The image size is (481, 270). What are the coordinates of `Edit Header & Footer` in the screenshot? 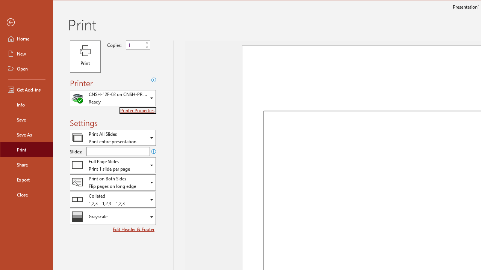 It's located at (134, 229).